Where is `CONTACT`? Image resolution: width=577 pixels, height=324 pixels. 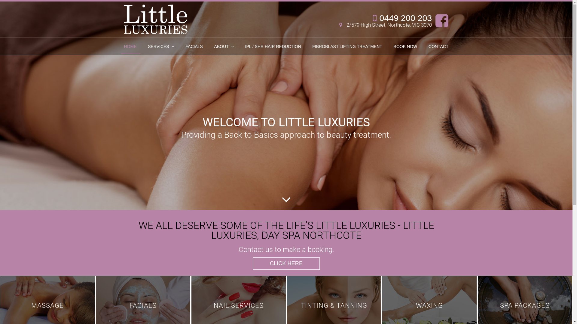
CONTACT is located at coordinates (439, 47).